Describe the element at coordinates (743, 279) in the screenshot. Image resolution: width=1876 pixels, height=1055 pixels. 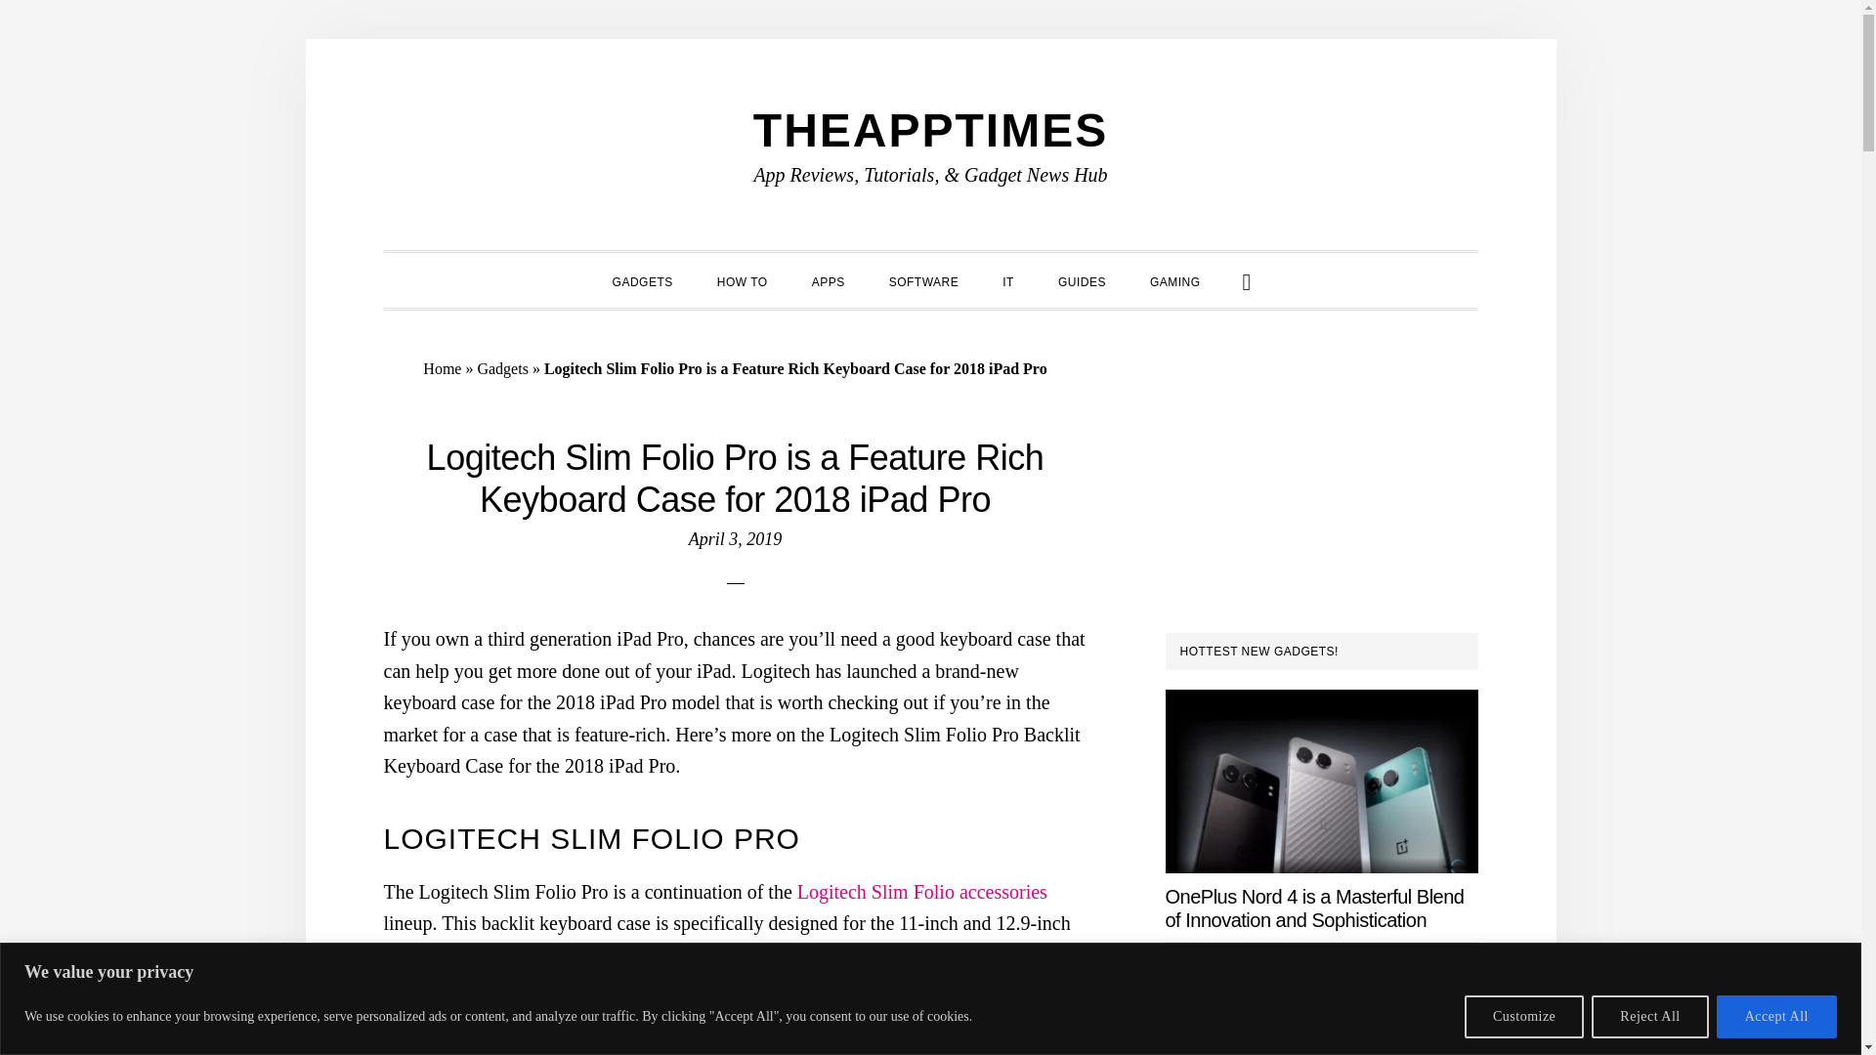
I see `HOW TO` at that location.